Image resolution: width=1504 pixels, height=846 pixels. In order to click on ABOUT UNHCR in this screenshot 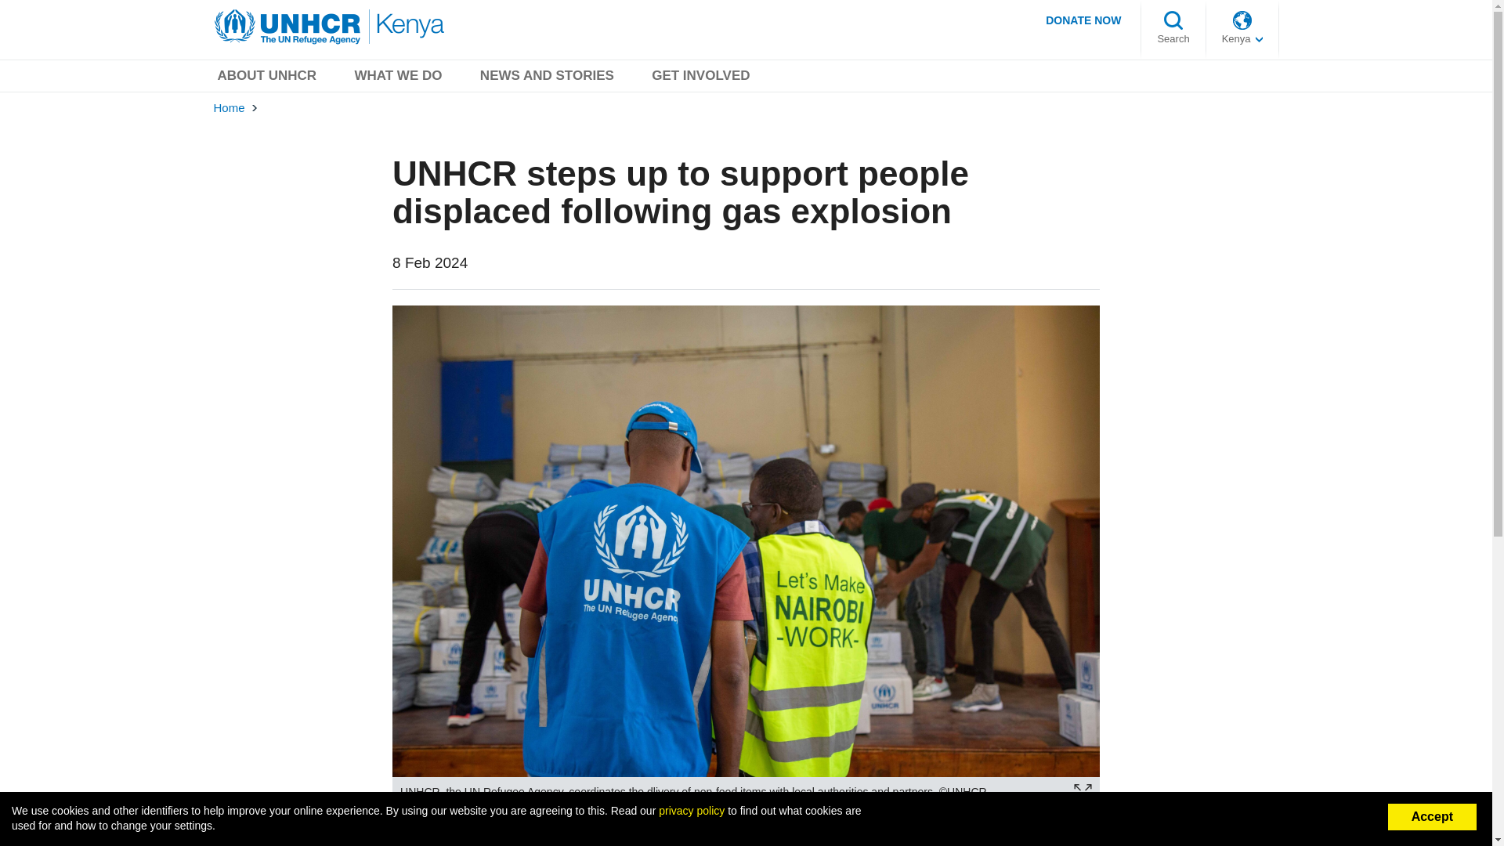, I will do `click(266, 78)`.